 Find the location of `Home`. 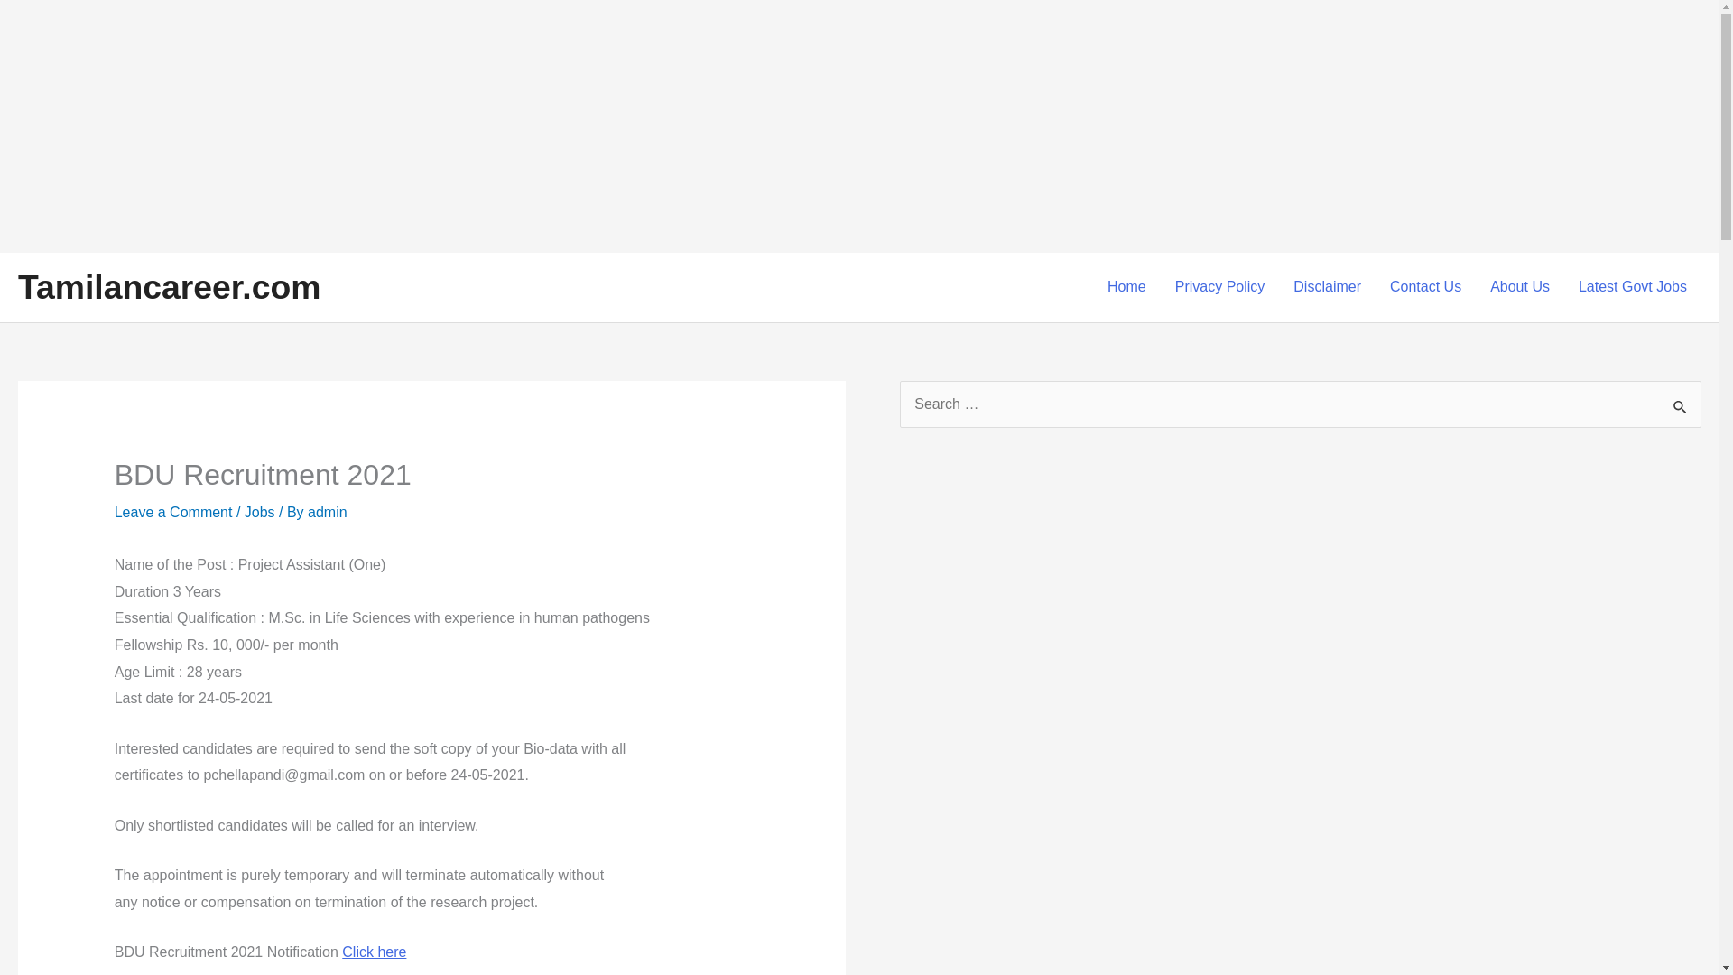

Home is located at coordinates (1126, 287).